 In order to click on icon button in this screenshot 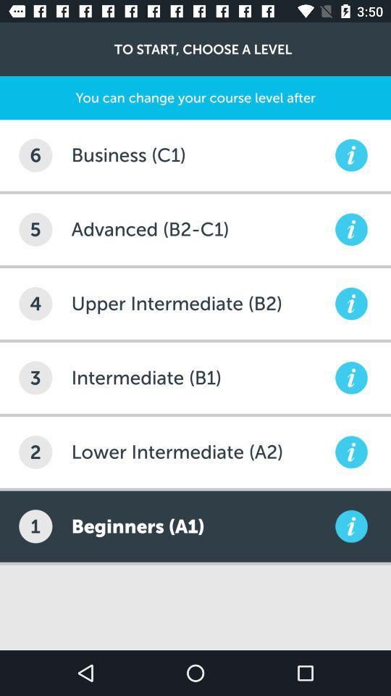, I will do `click(351, 229)`.